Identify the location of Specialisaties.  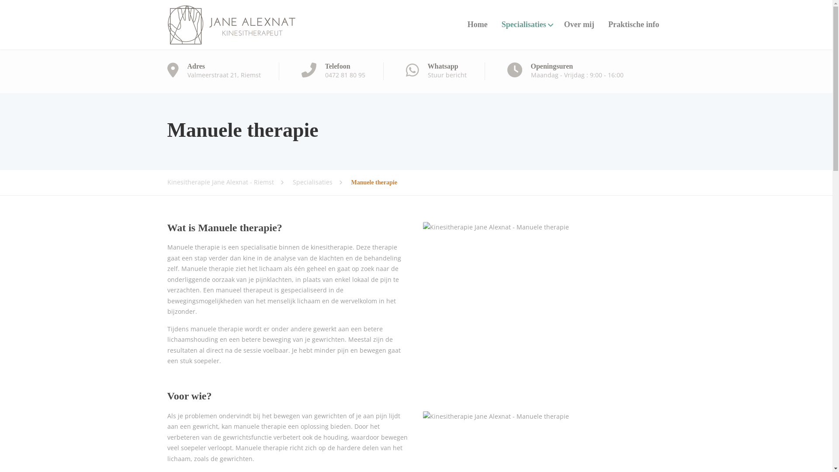
(526, 24).